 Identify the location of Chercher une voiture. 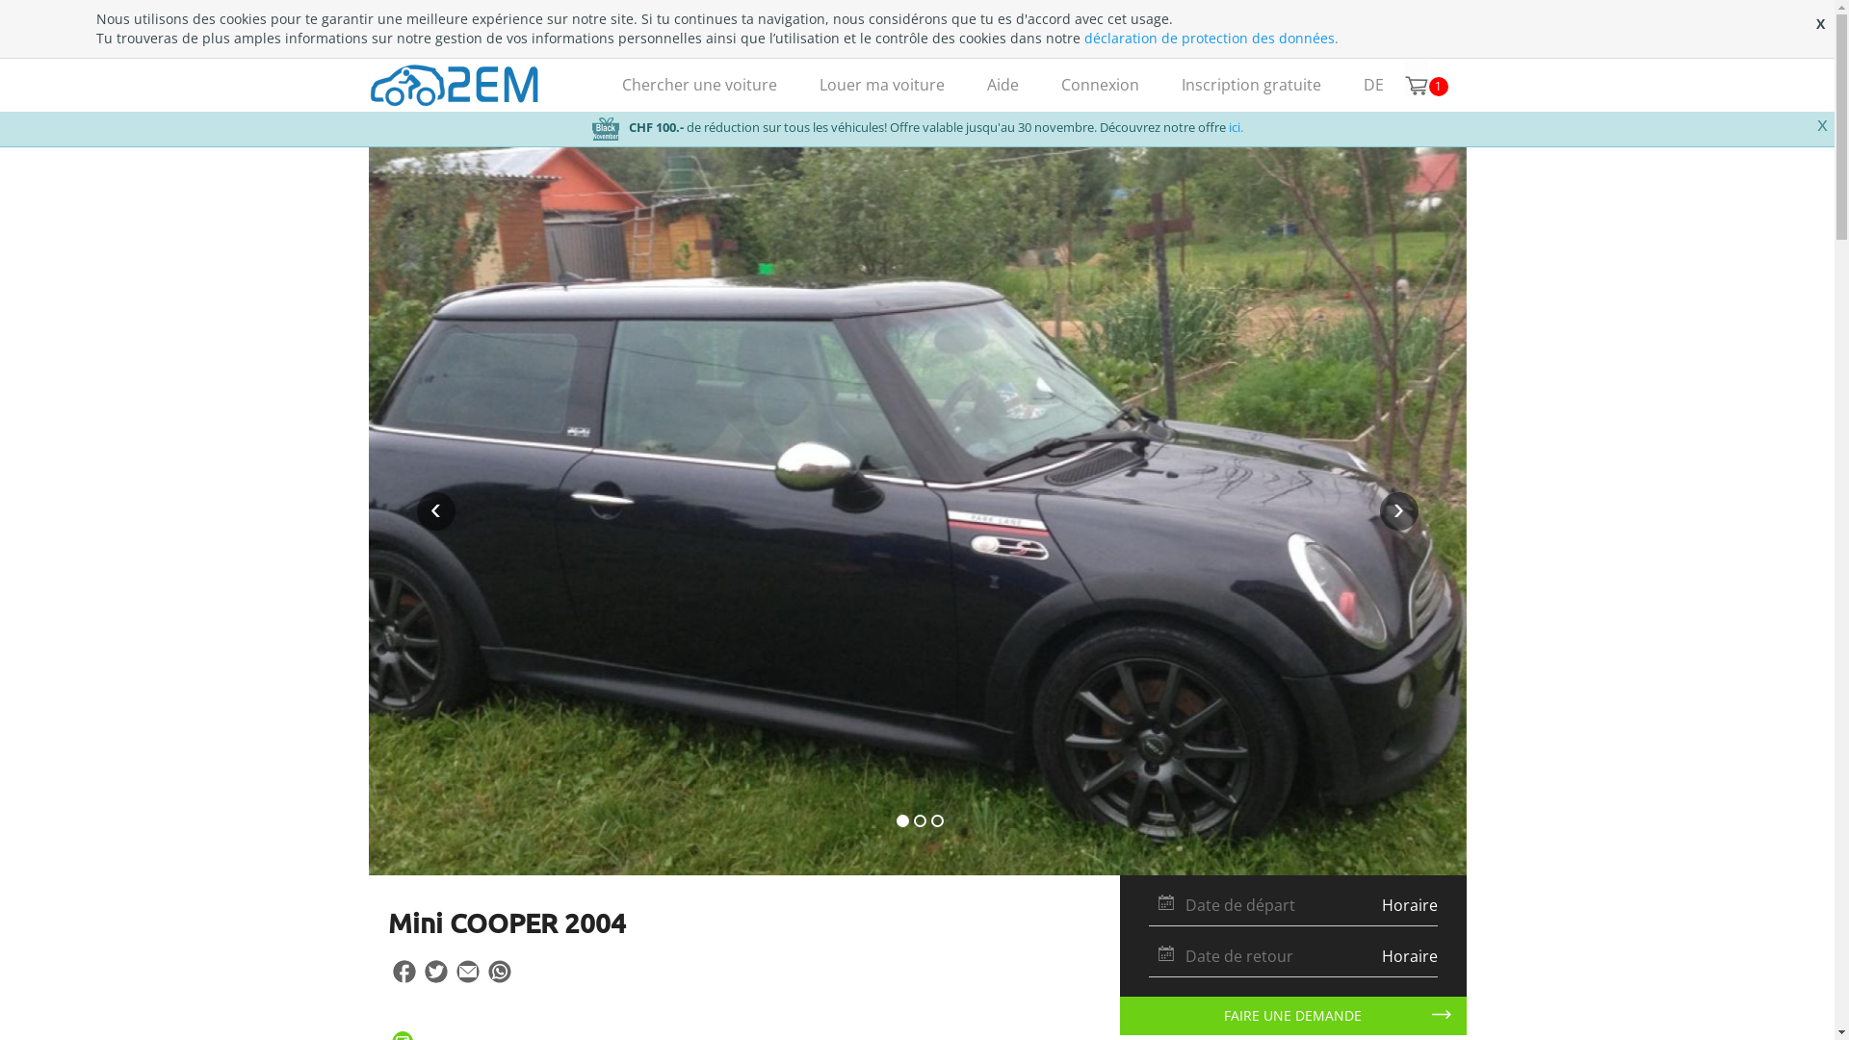
(699, 85).